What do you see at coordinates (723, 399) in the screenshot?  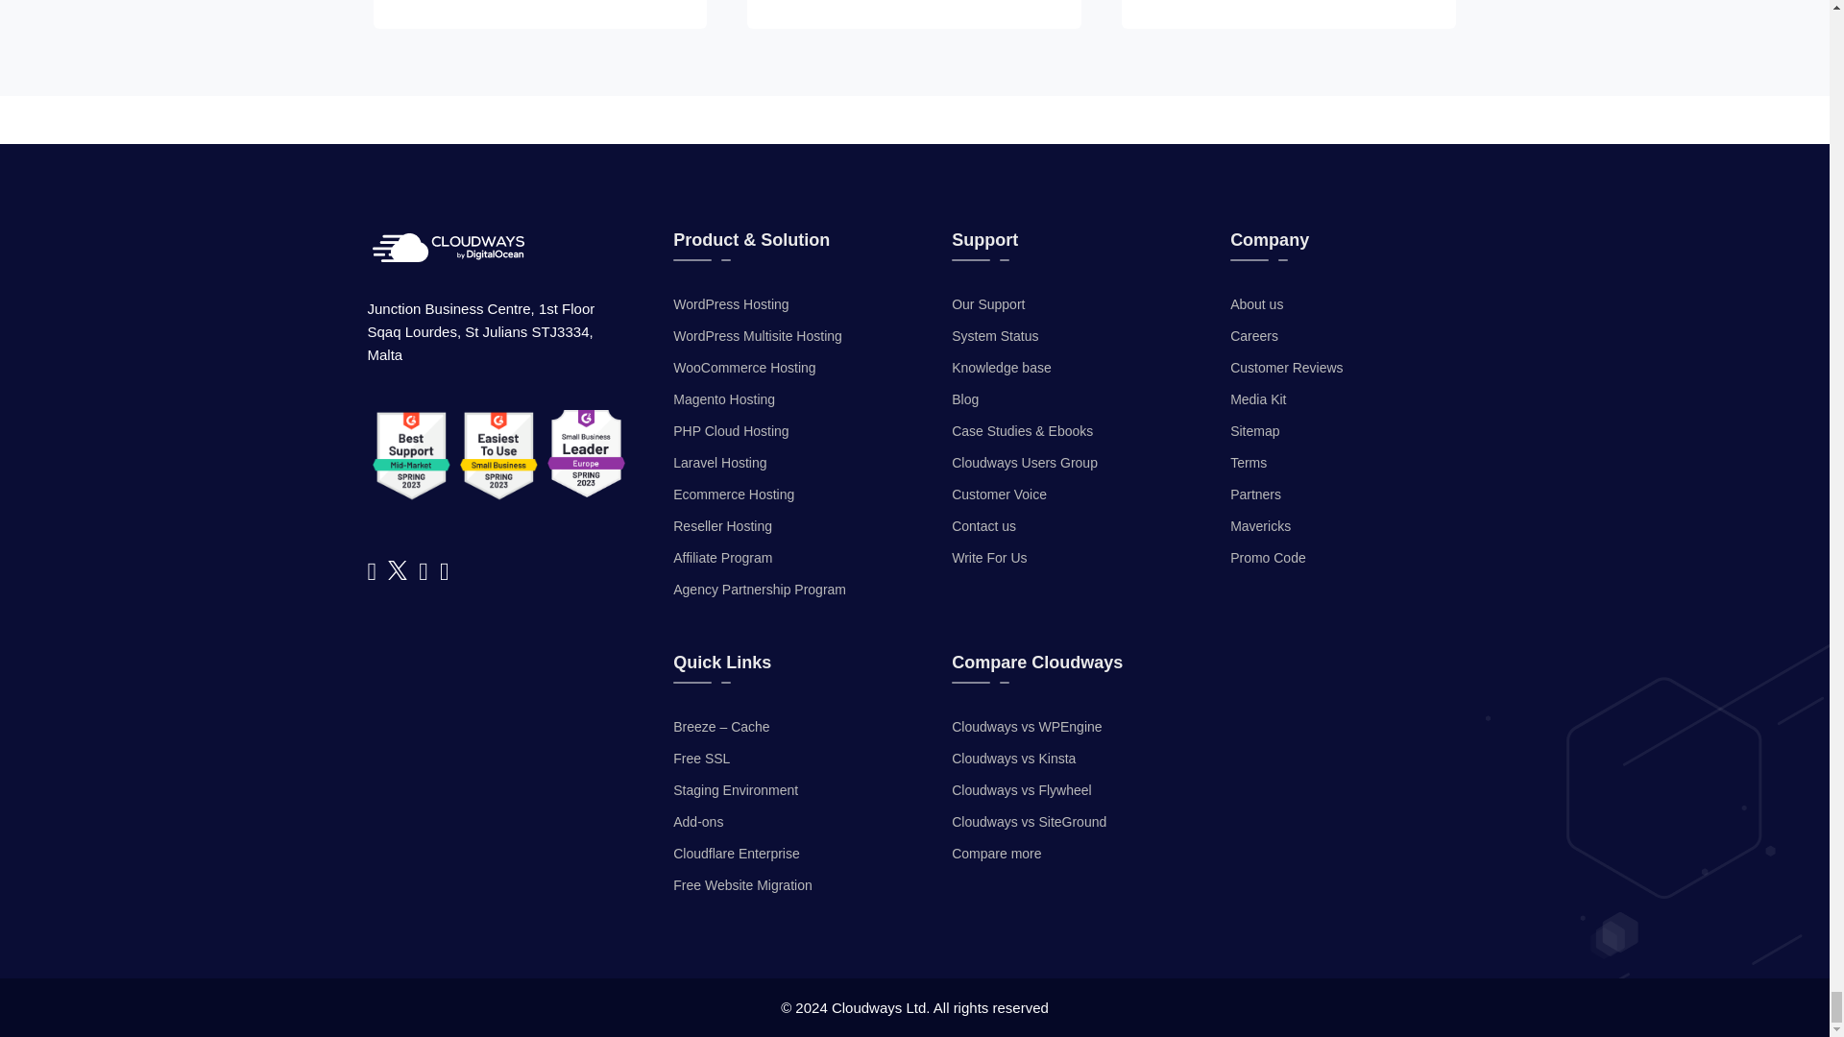 I see `Magento Hosting` at bounding box center [723, 399].